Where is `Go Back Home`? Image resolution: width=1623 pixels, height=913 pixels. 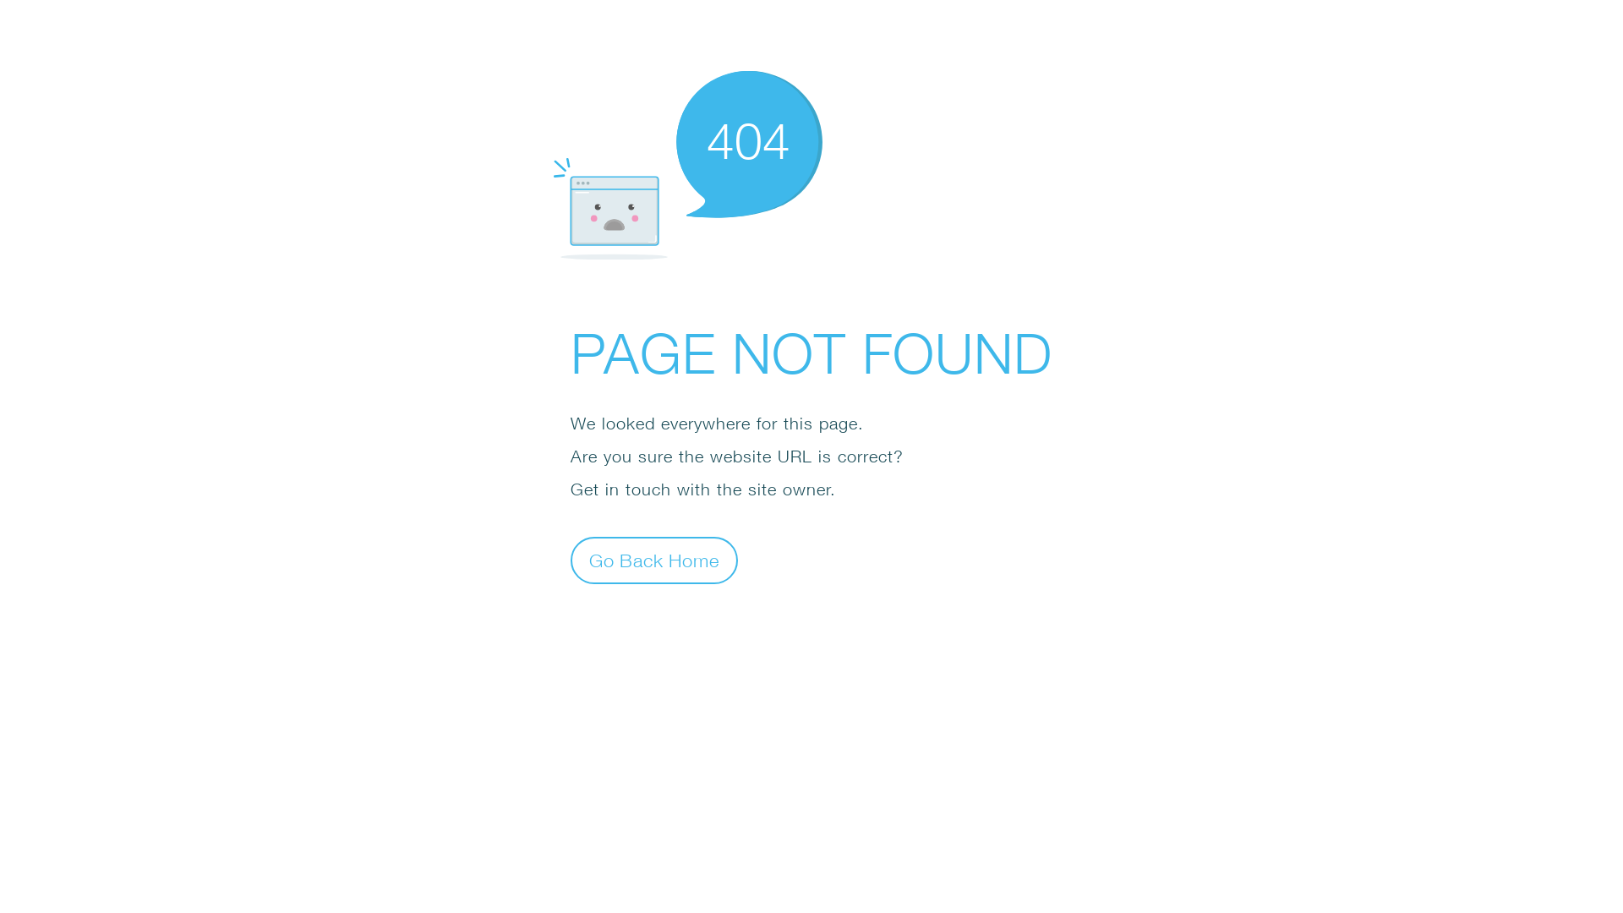 Go Back Home is located at coordinates (654, 560).